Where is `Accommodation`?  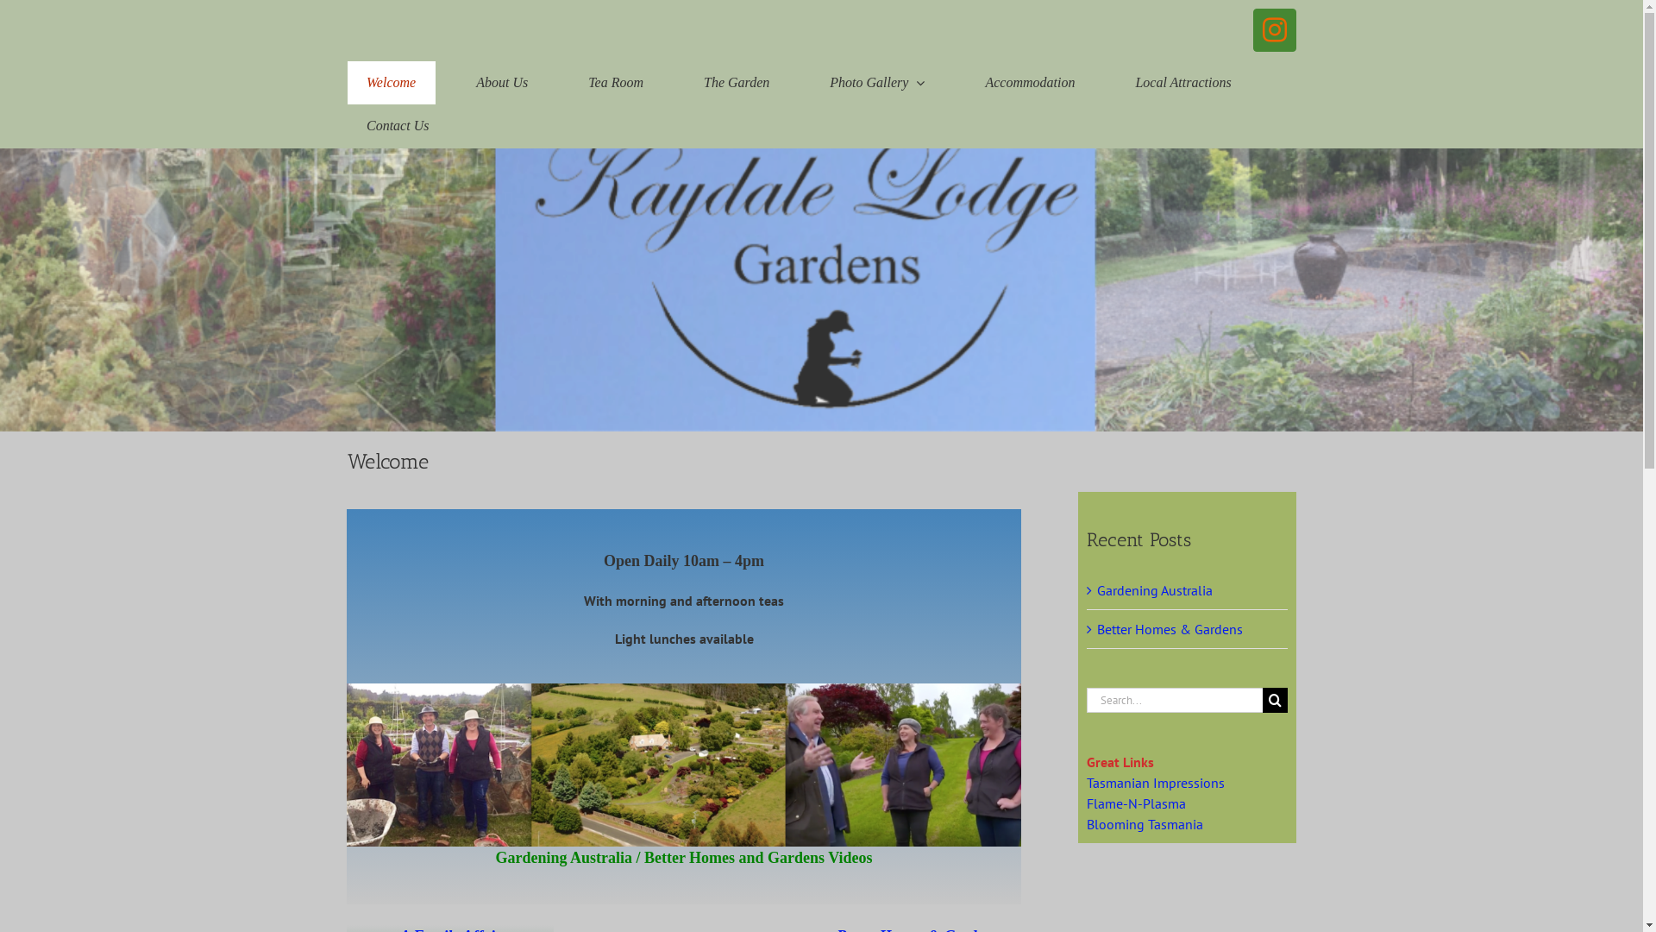
Accommodation is located at coordinates (1030, 83).